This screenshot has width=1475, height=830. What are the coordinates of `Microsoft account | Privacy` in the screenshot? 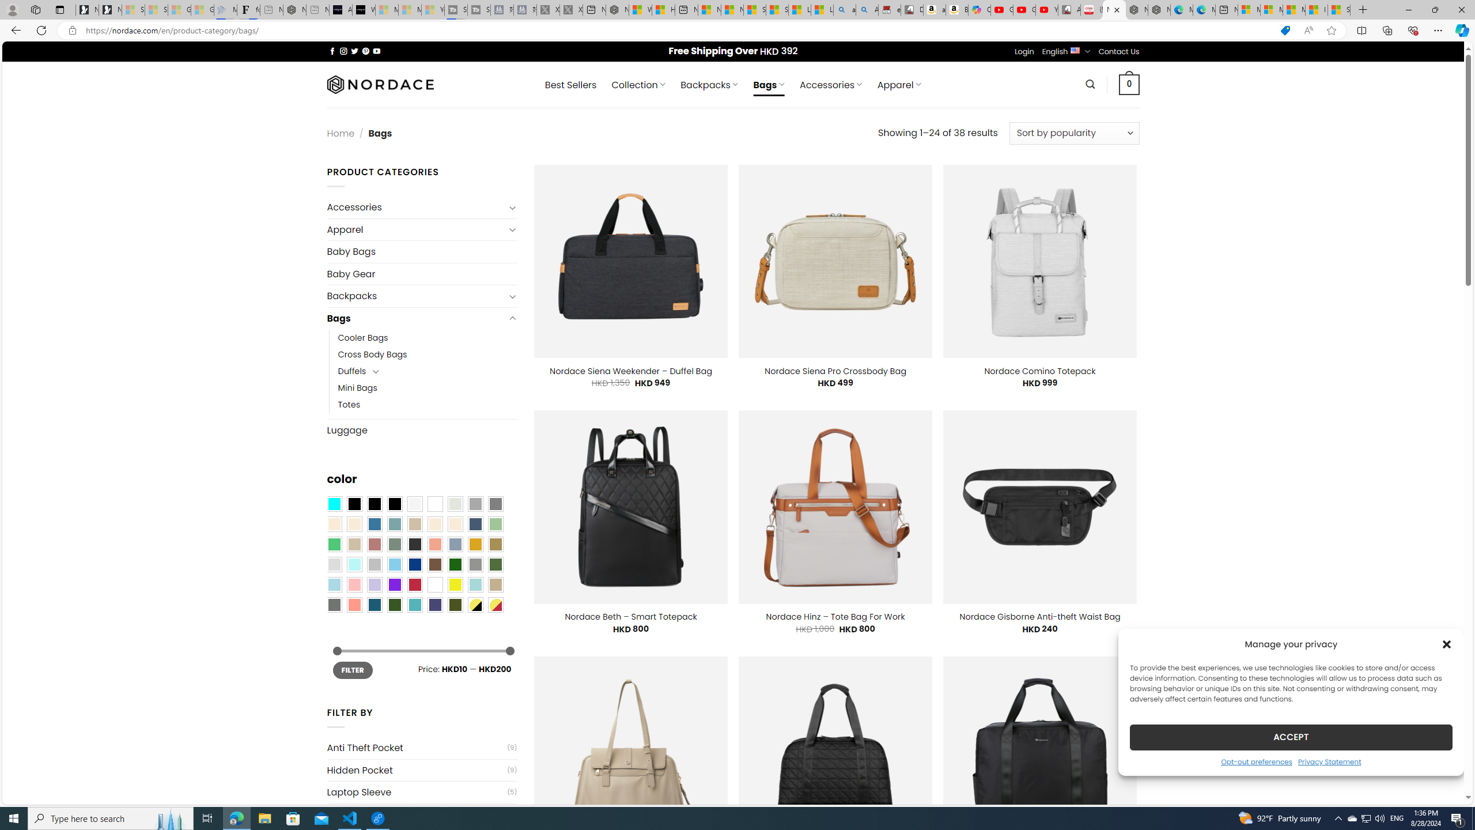 It's located at (1271, 10).